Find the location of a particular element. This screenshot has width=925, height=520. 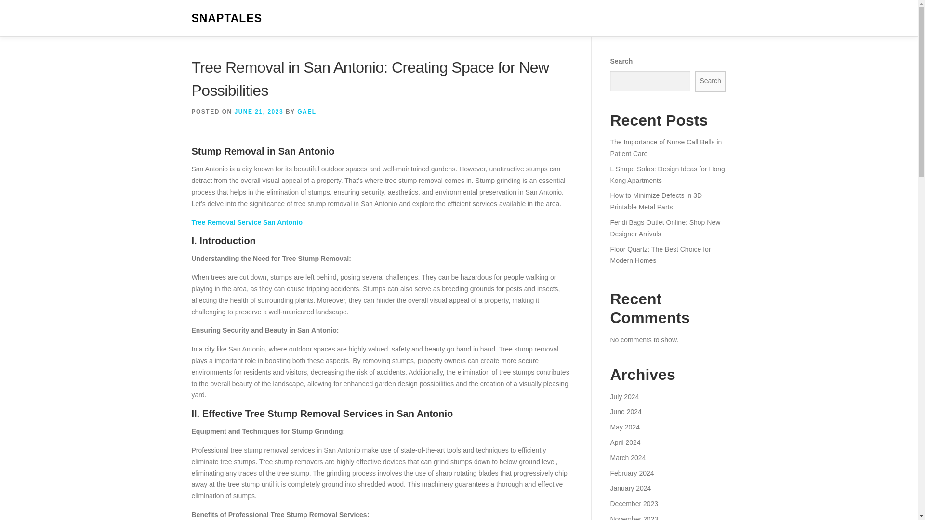

April 2024 is located at coordinates (624, 442).